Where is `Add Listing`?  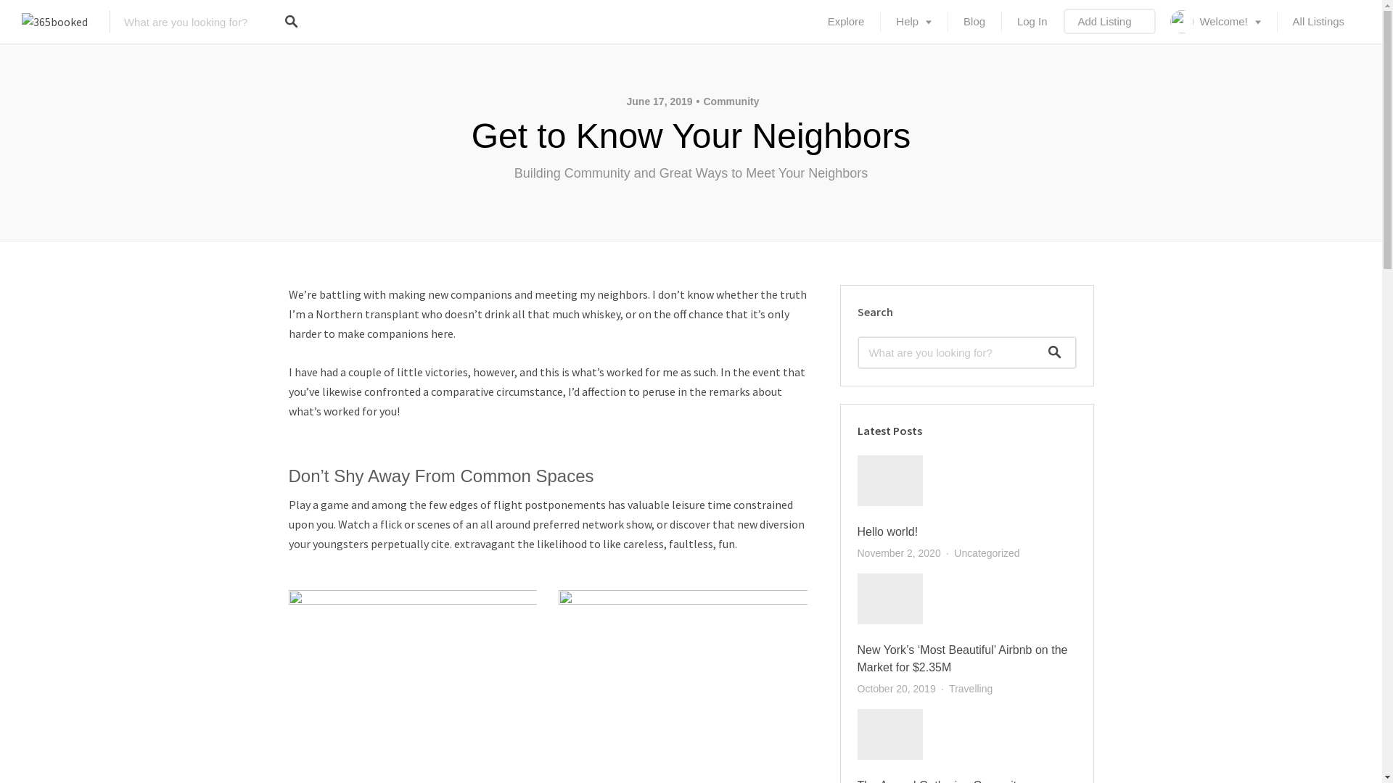 Add Listing is located at coordinates (1110, 22).